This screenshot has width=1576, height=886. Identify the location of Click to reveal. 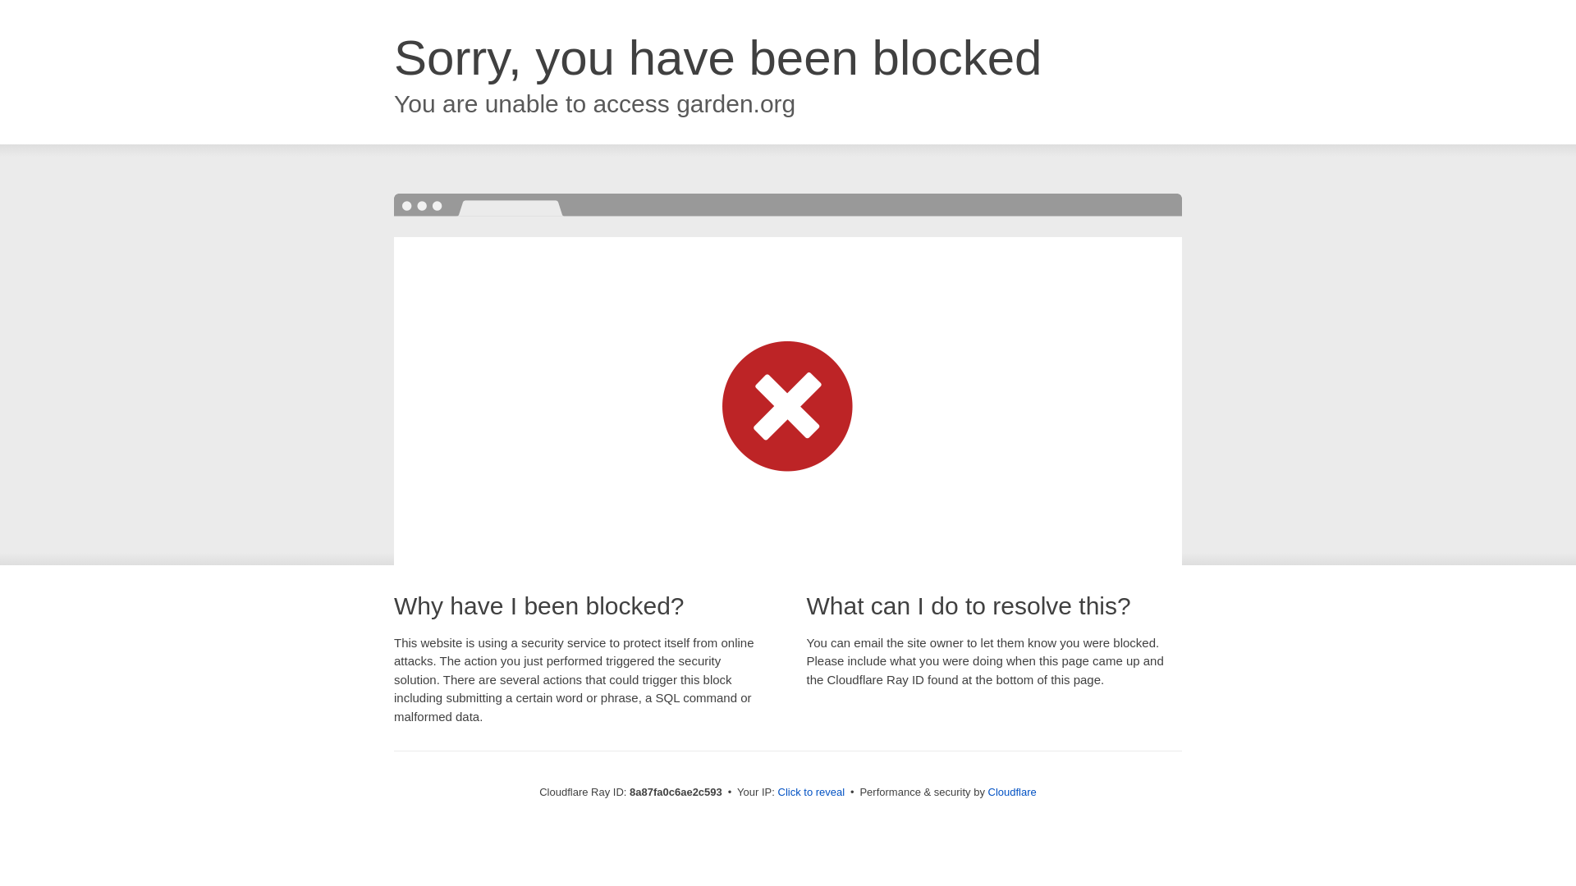
(811, 792).